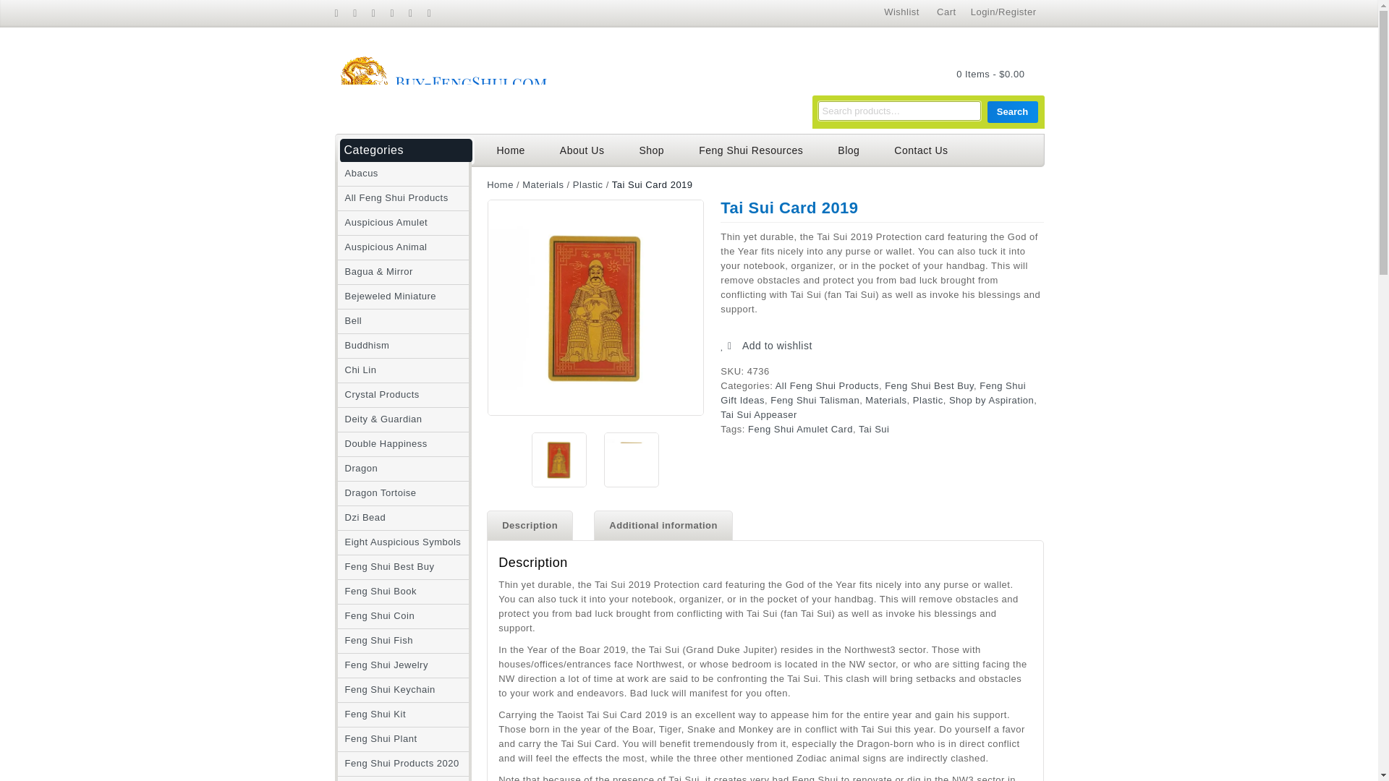 This screenshot has height=781, width=1389. What do you see at coordinates (443, 80) in the screenshot?
I see `Buy-FengShui.com` at bounding box center [443, 80].